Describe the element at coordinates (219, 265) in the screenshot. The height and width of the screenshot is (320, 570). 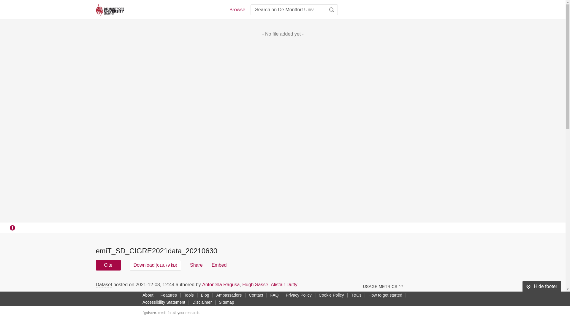
I see `Embed` at that location.